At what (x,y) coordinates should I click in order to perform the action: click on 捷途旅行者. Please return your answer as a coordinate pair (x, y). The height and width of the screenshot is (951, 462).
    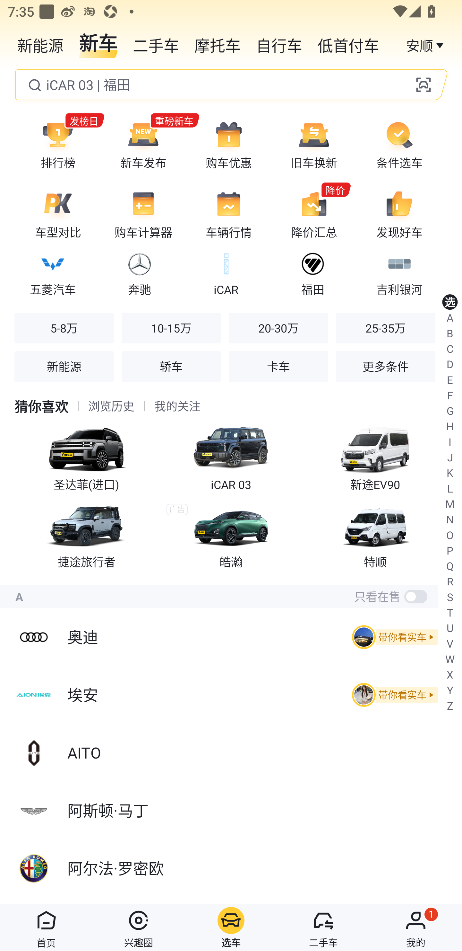
    Looking at the image, I should click on (87, 535).